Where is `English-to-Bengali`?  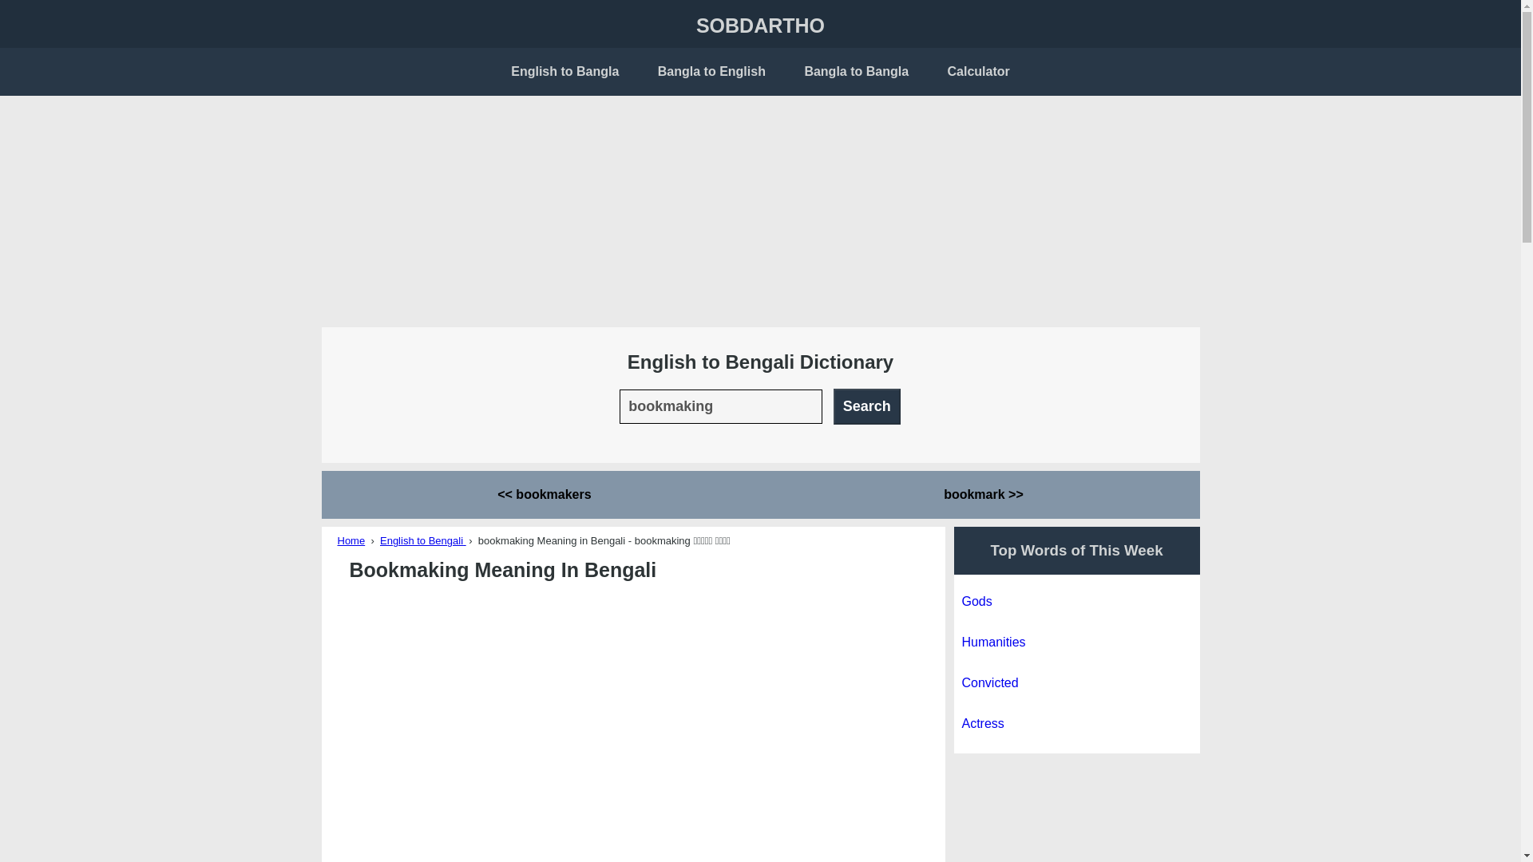 English-to-Bengali is located at coordinates (423, 540).